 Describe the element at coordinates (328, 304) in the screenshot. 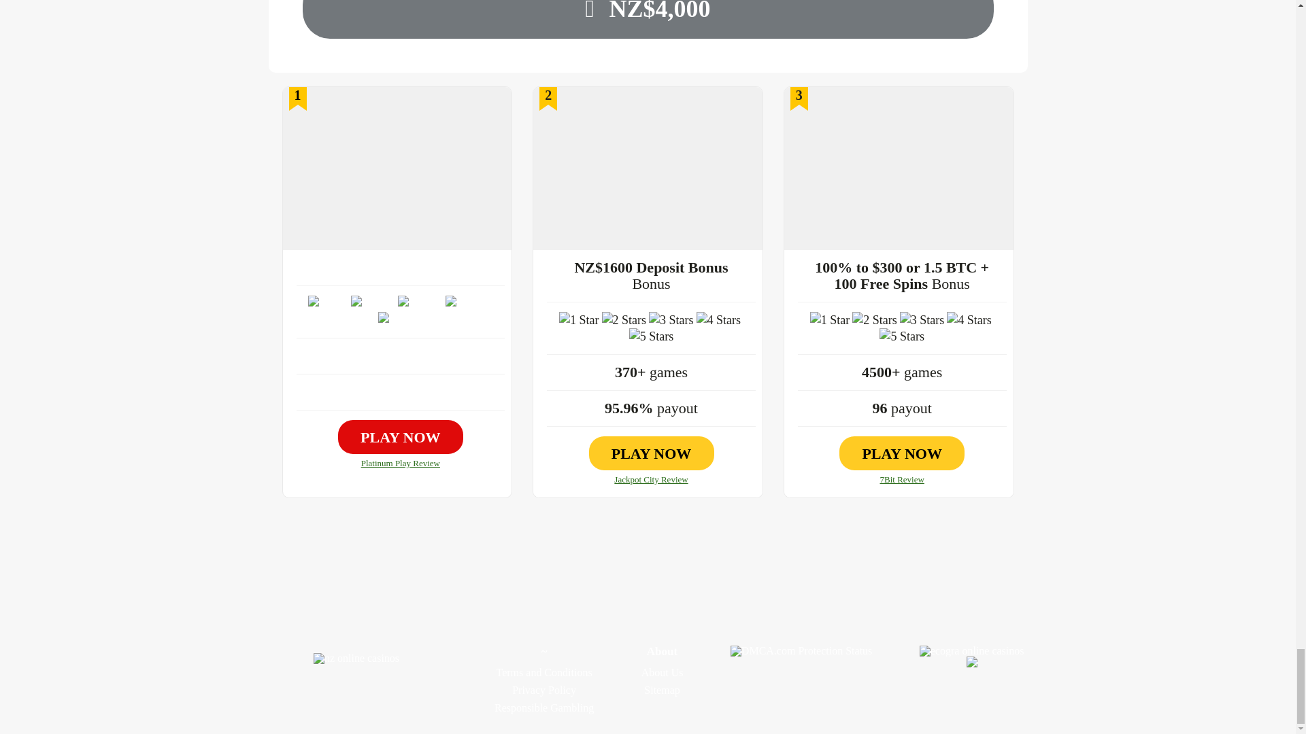

I see `1 Star` at that location.